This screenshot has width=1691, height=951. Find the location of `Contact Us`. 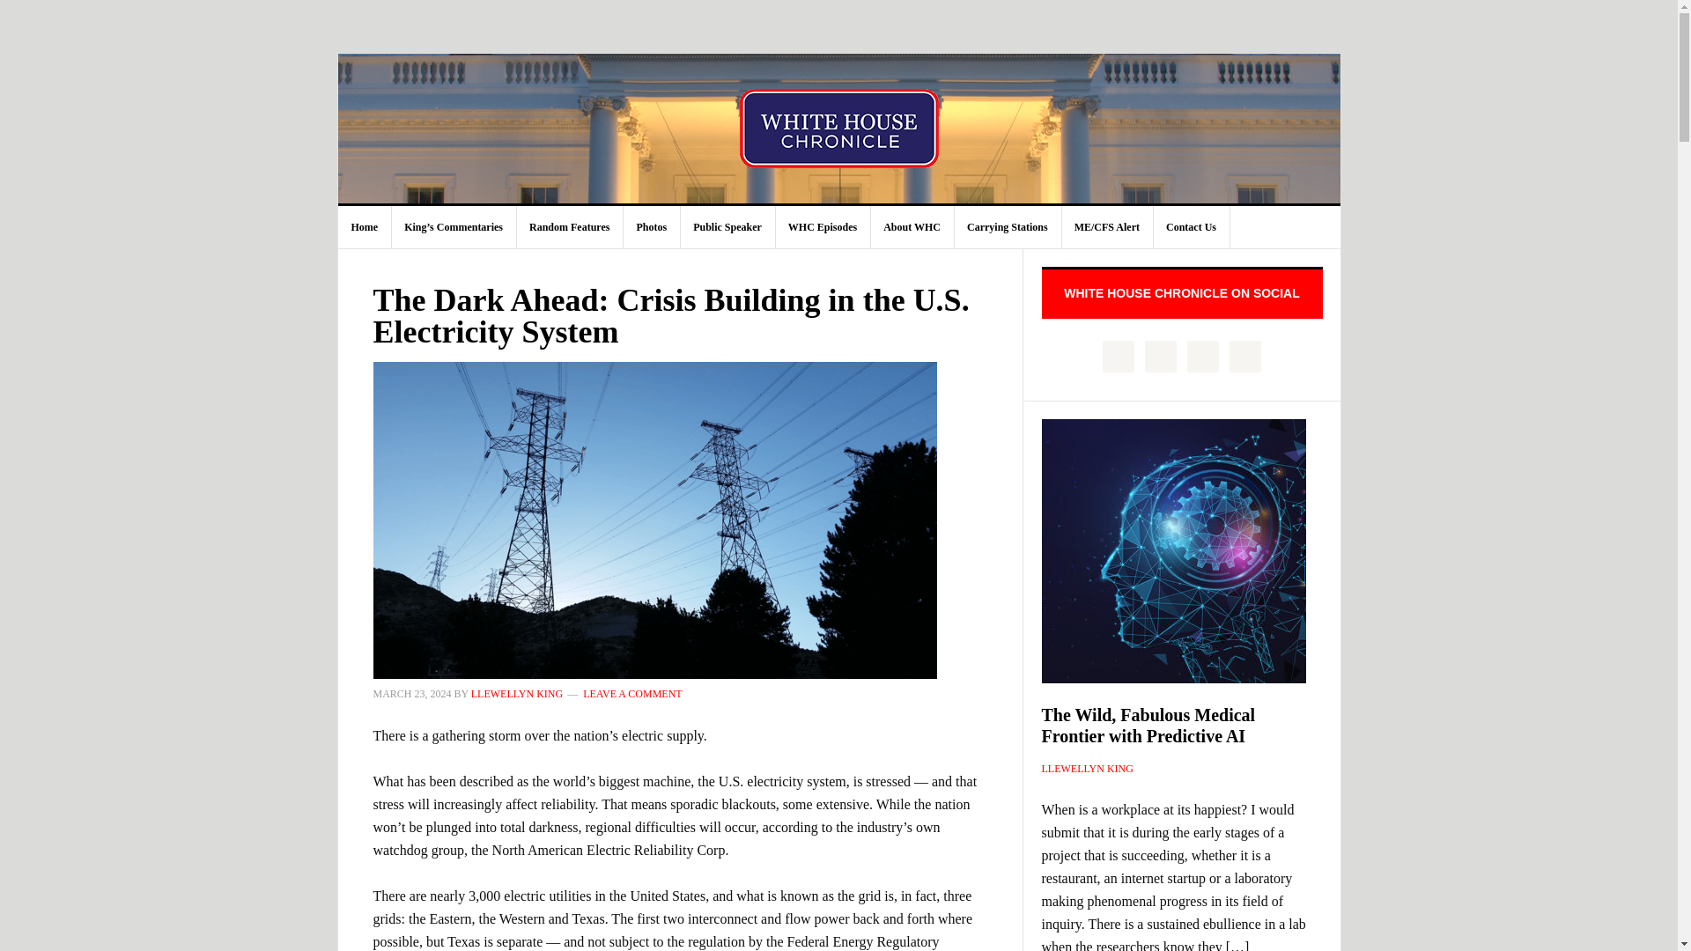

Contact Us is located at coordinates (1192, 227).